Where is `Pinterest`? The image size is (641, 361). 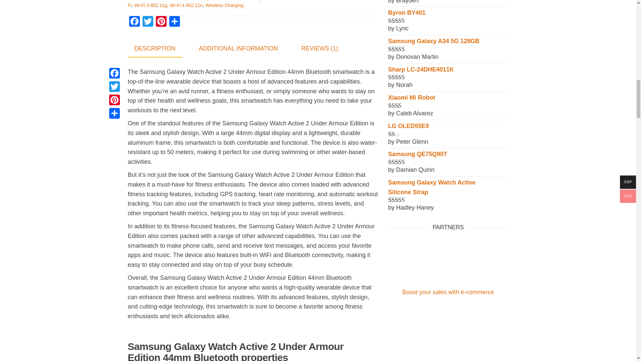 Pinterest is located at coordinates (161, 22).